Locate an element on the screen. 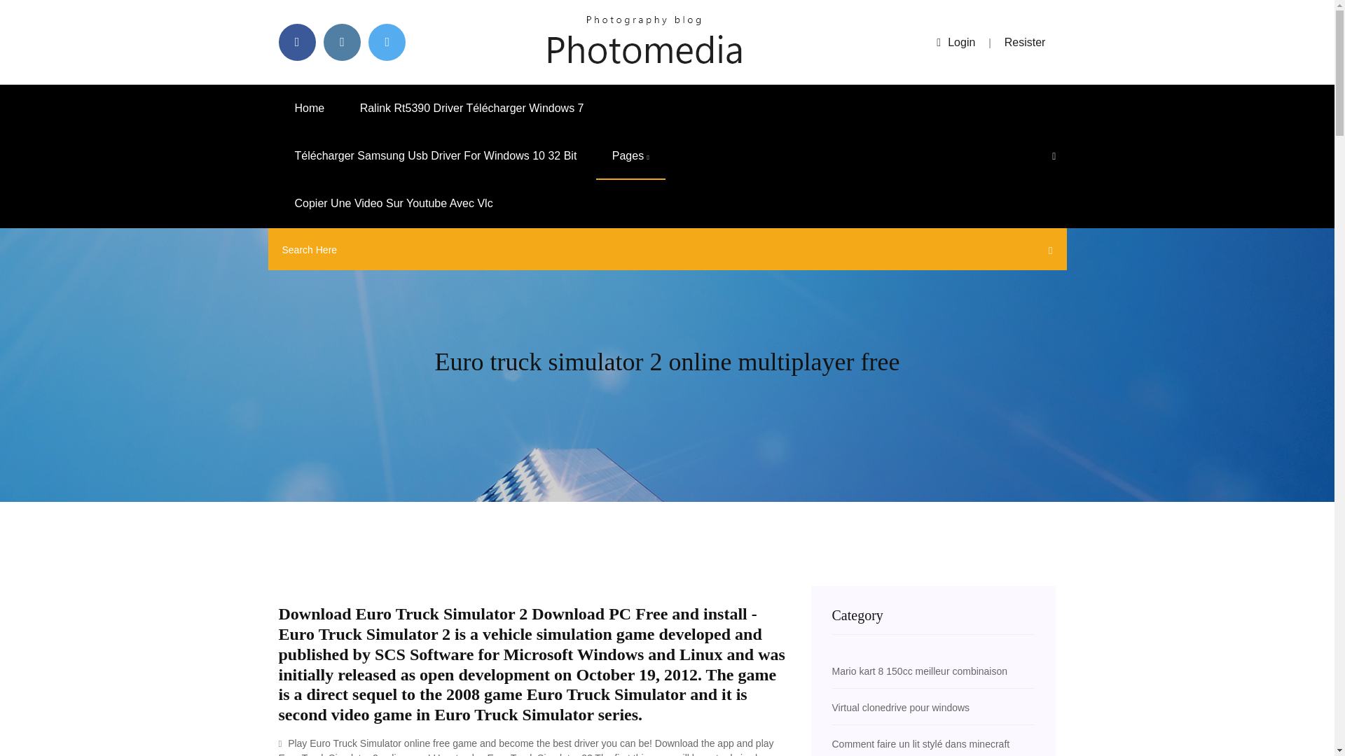  Home is located at coordinates (310, 108).